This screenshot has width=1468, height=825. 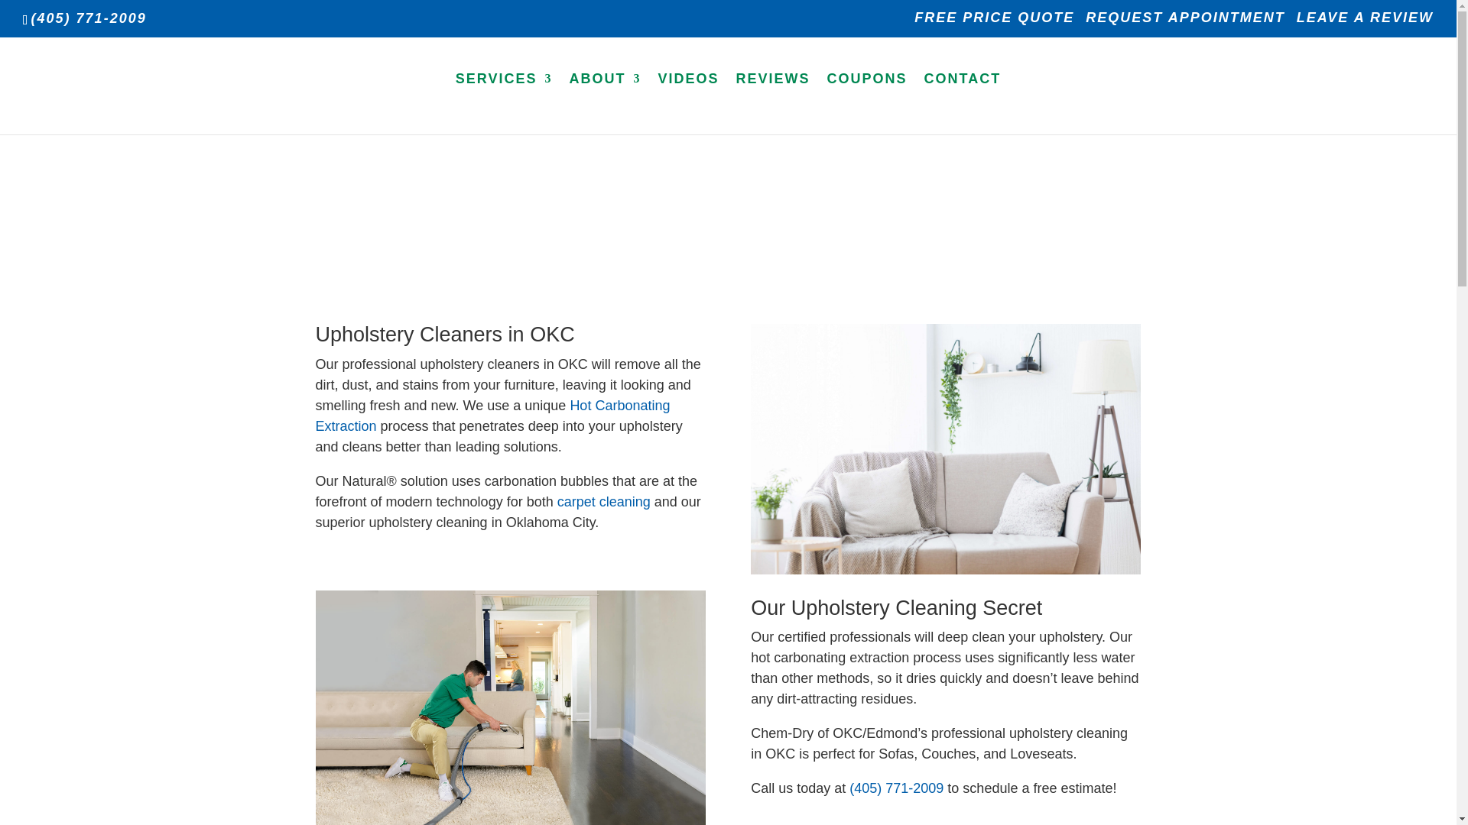 What do you see at coordinates (867, 102) in the screenshot?
I see `Carpet Cleaning Coupons` at bounding box center [867, 102].